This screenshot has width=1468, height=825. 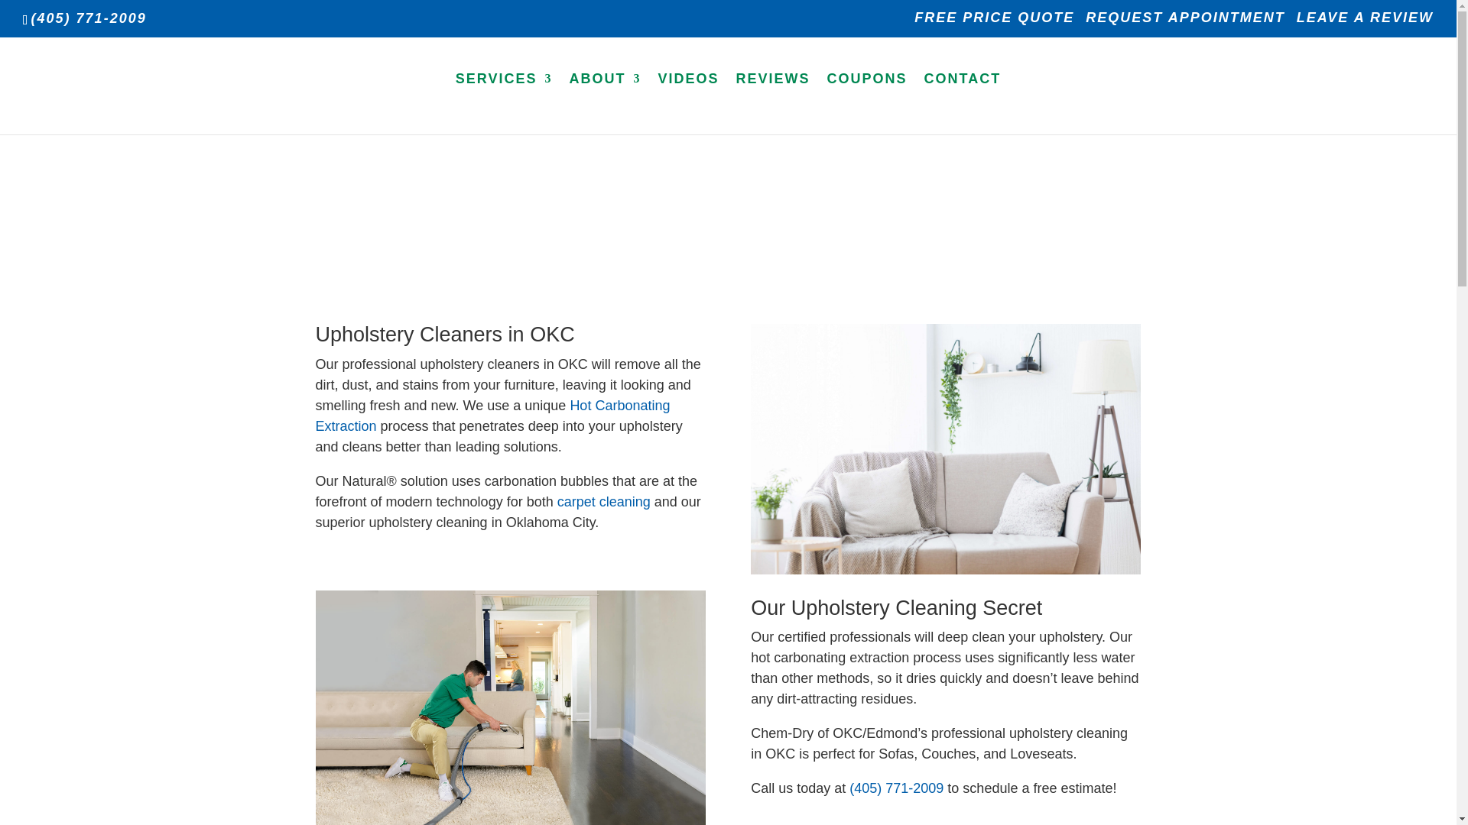 What do you see at coordinates (867, 102) in the screenshot?
I see `Carpet Cleaning Coupons` at bounding box center [867, 102].